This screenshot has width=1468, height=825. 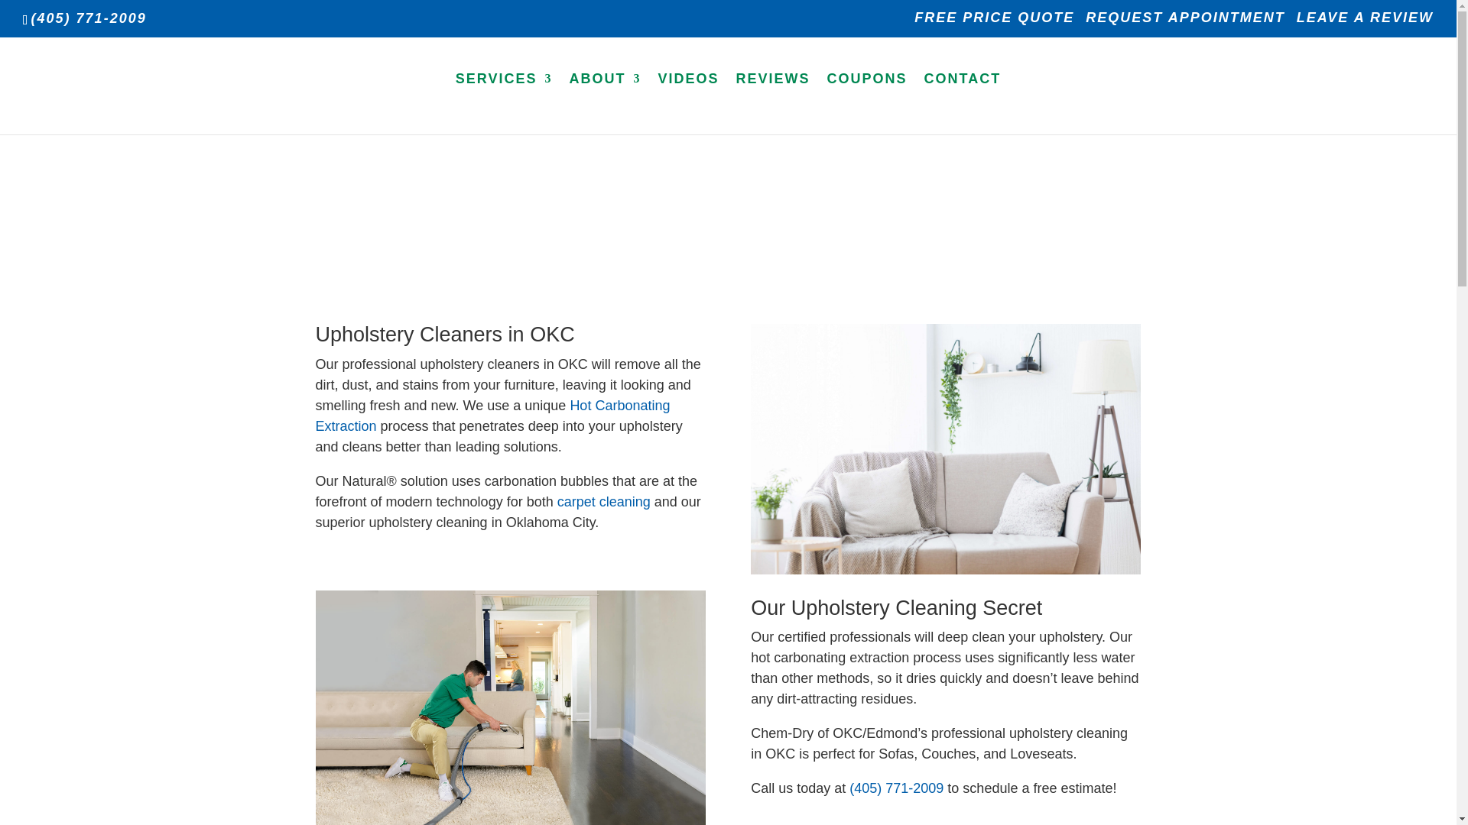 What do you see at coordinates (867, 102) in the screenshot?
I see `Carpet Cleaning Coupons` at bounding box center [867, 102].